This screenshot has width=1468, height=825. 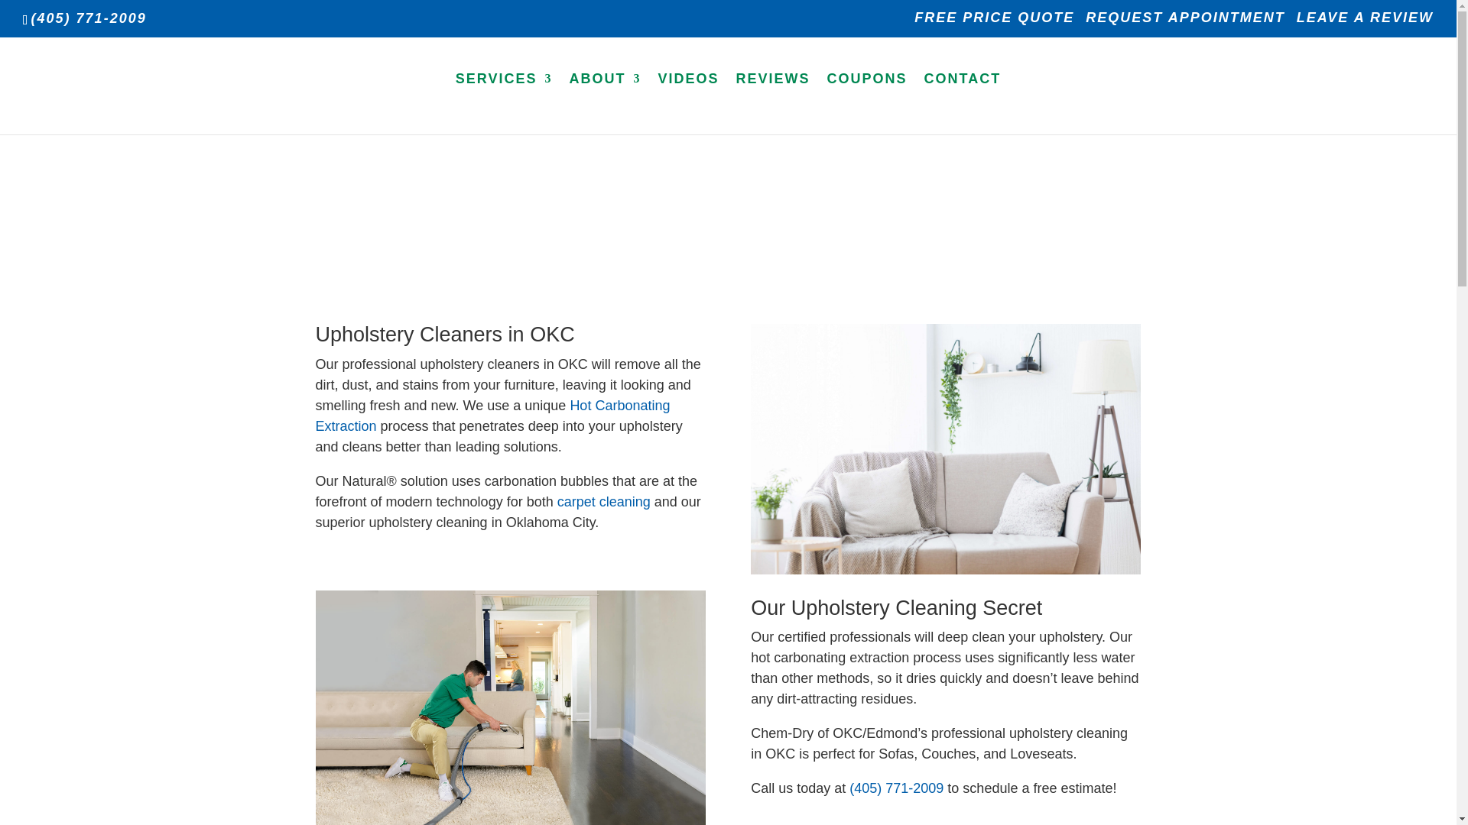 What do you see at coordinates (867, 102) in the screenshot?
I see `Carpet Cleaning Coupons` at bounding box center [867, 102].